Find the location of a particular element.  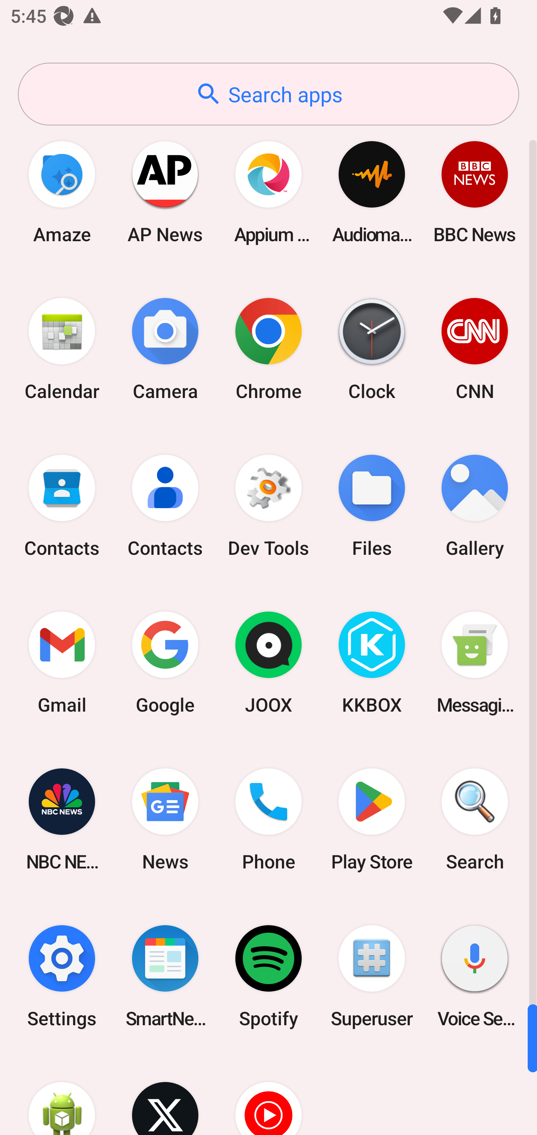

Spotify is located at coordinates (268, 976).